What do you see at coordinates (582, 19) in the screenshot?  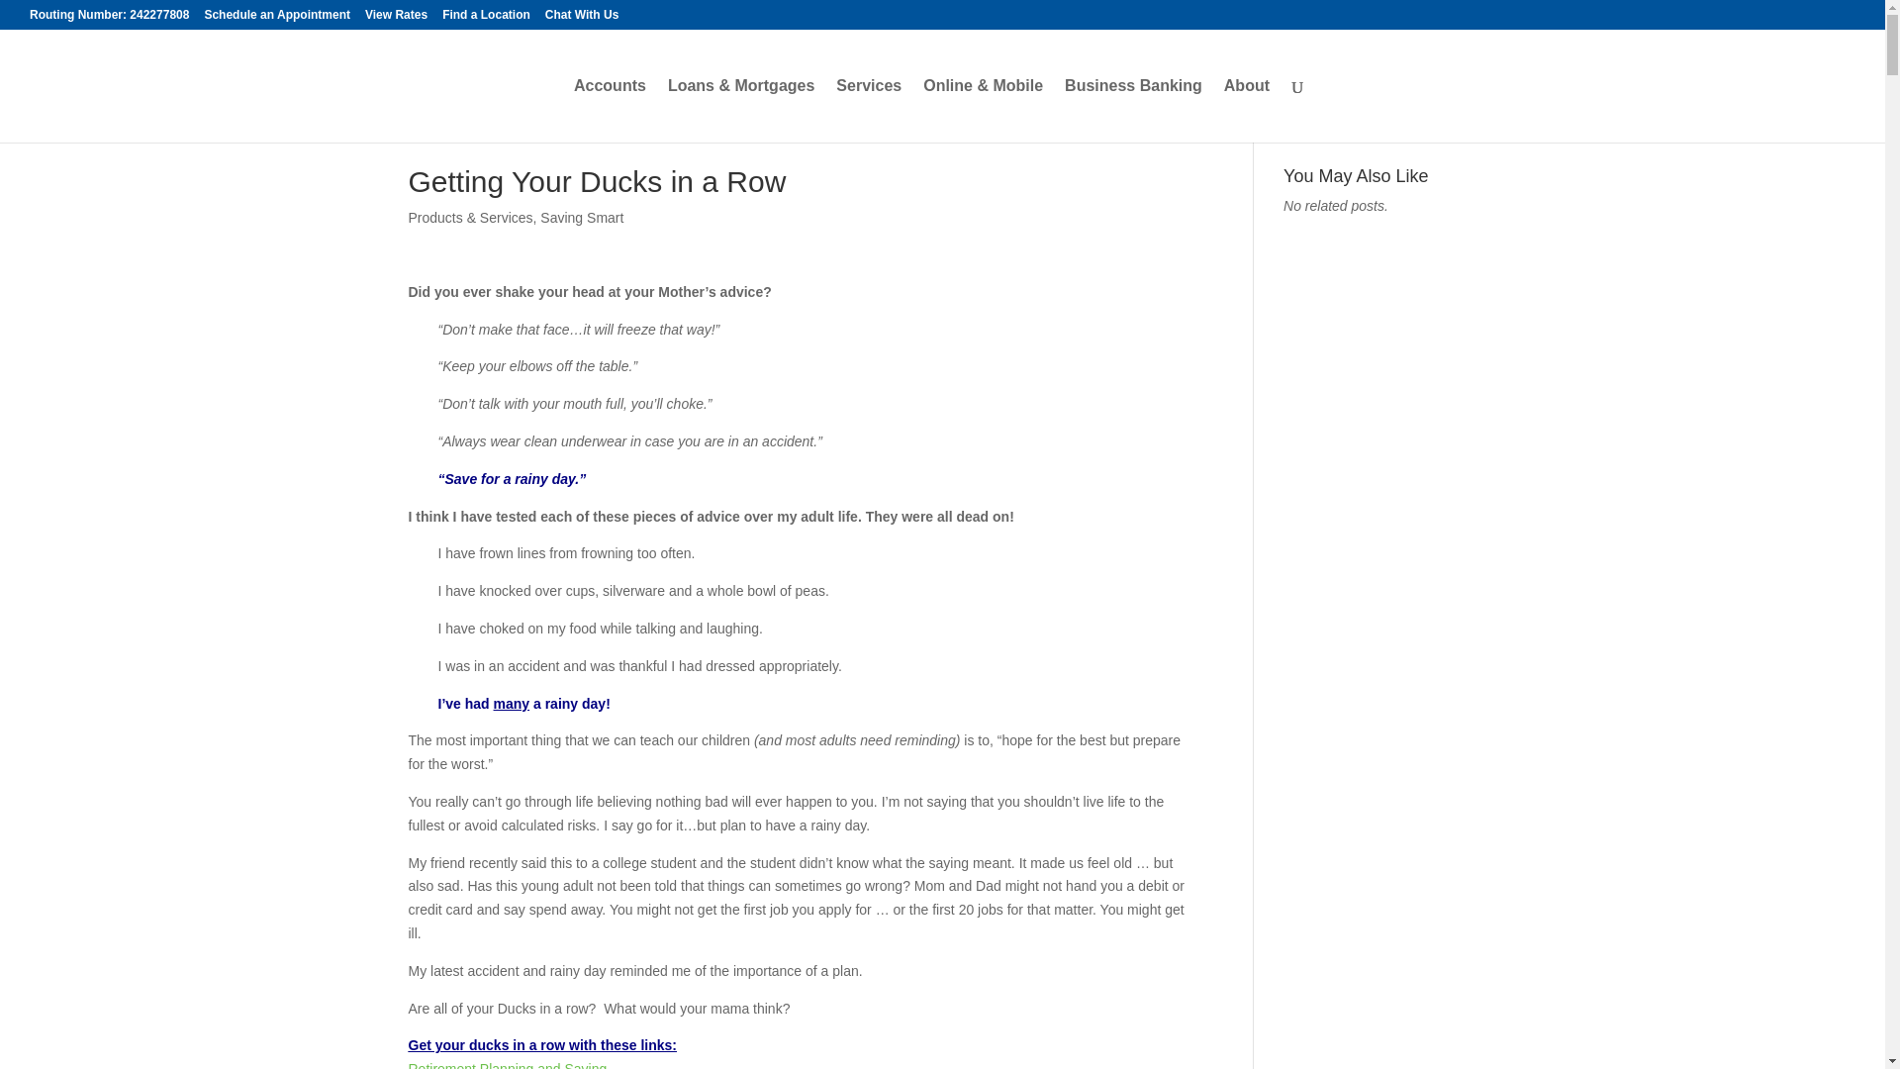 I see `Chat With Us` at bounding box center [582, 19].